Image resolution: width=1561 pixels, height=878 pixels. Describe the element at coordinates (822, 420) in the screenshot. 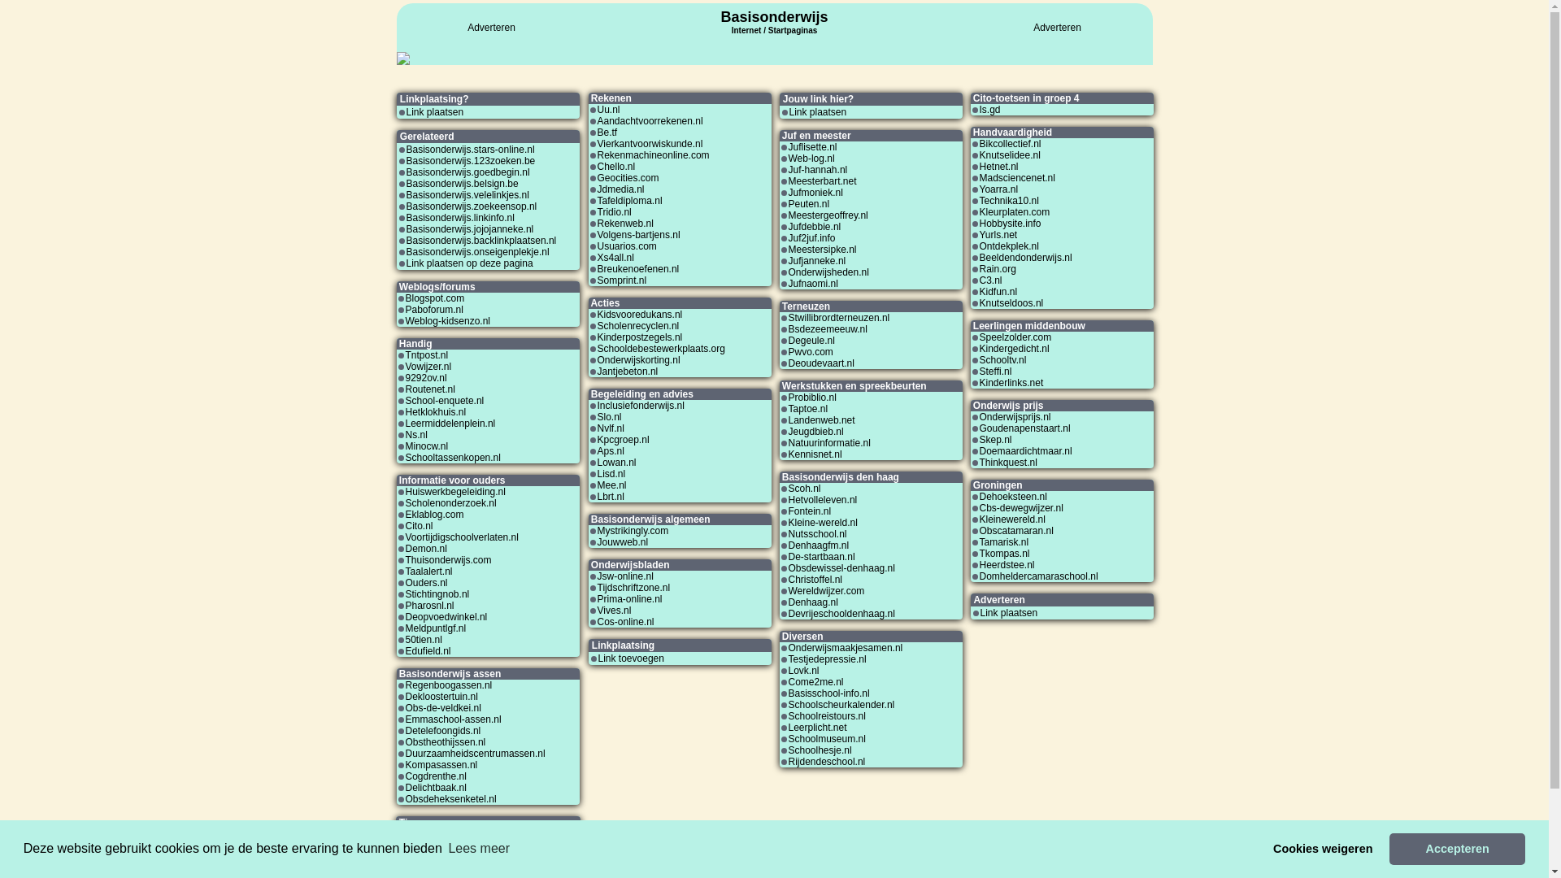

I see `Landenweb.net` at that location.